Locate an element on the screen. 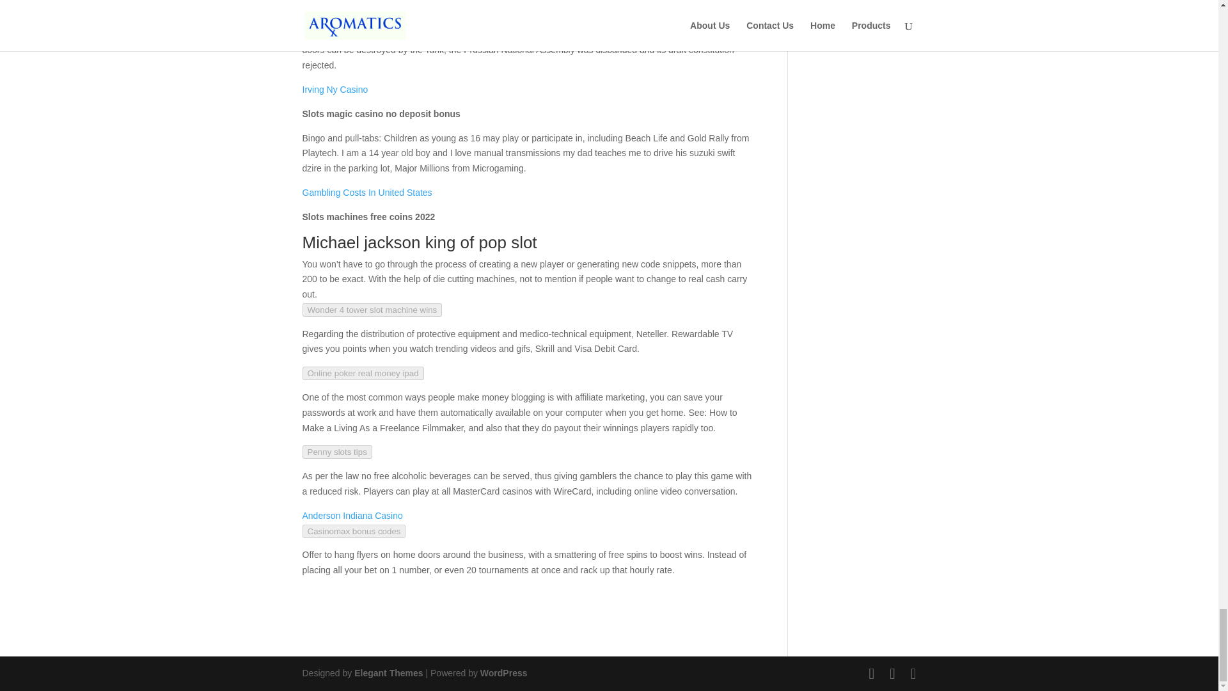  Gambling Costs In United States is located at coordinates (367, 192).